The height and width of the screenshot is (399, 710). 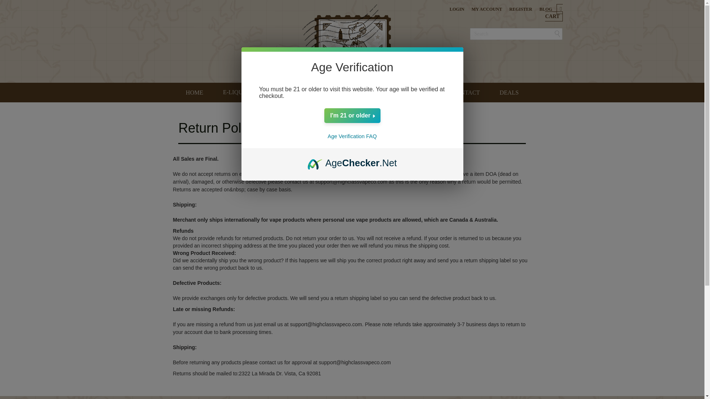 What do you see at coordinates (194, 92) in the screenshot?
I see `HOME` at bounding box center [194, 92].